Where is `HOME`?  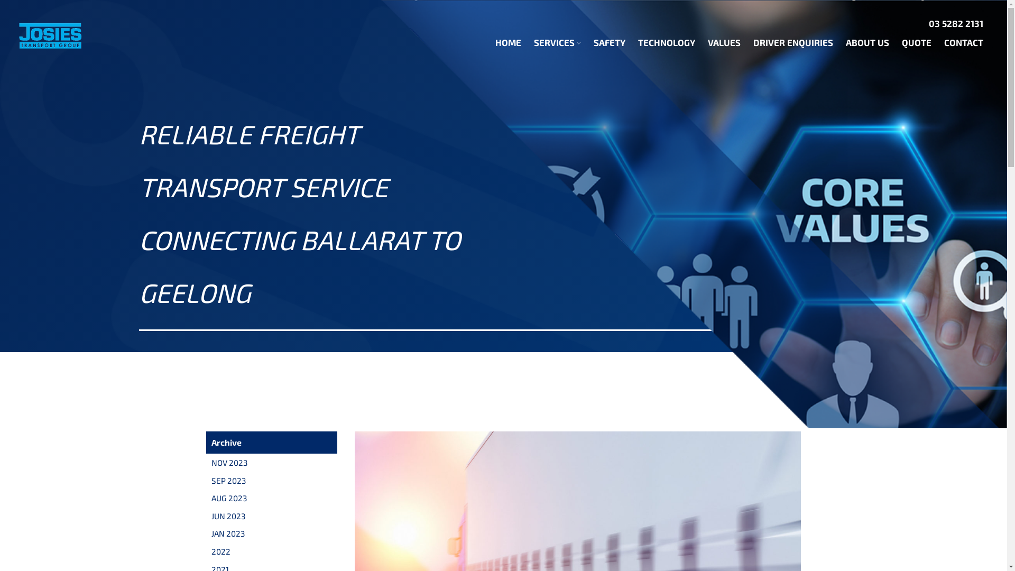 HOME is located at coordinates (509, 42).